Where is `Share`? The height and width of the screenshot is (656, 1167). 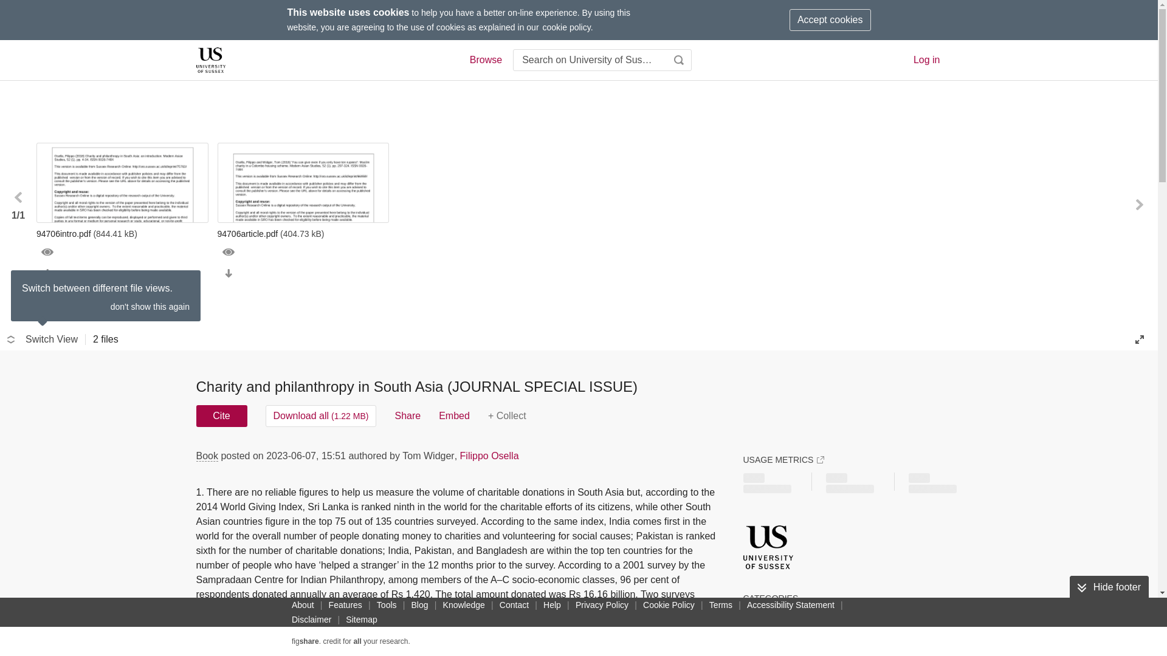
Share is located at coordinates (407, 416).